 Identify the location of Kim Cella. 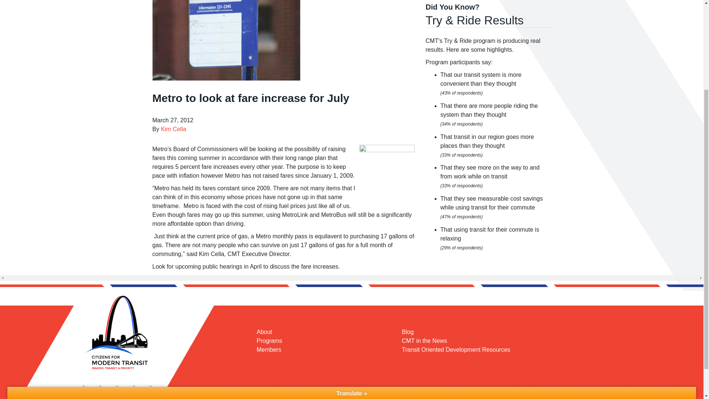
(173, 129).